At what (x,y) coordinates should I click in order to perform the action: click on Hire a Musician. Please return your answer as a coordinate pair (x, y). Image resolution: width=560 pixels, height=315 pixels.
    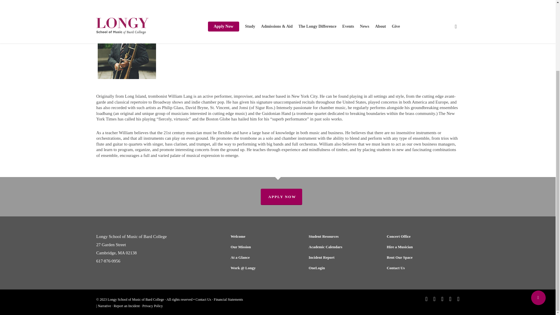
    Looking at the image, I should click on (422, 247).